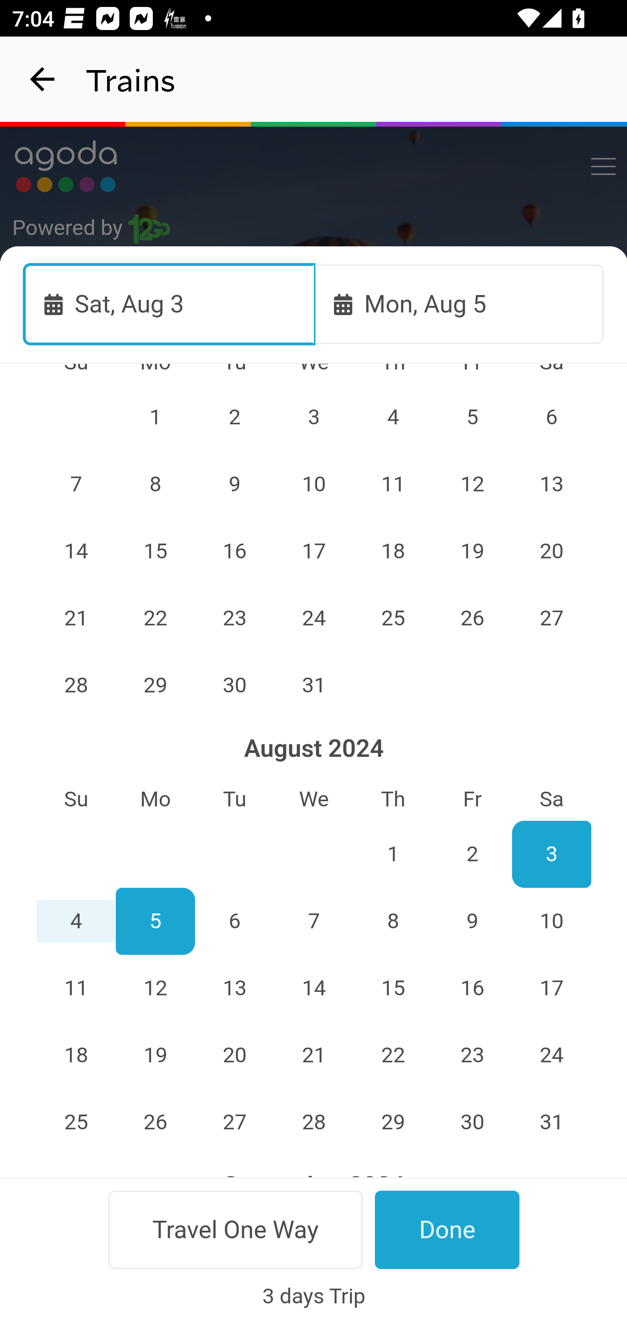 The height and width of the screenshot is (1323, 627). I want to click on 3, so click(552, 853).